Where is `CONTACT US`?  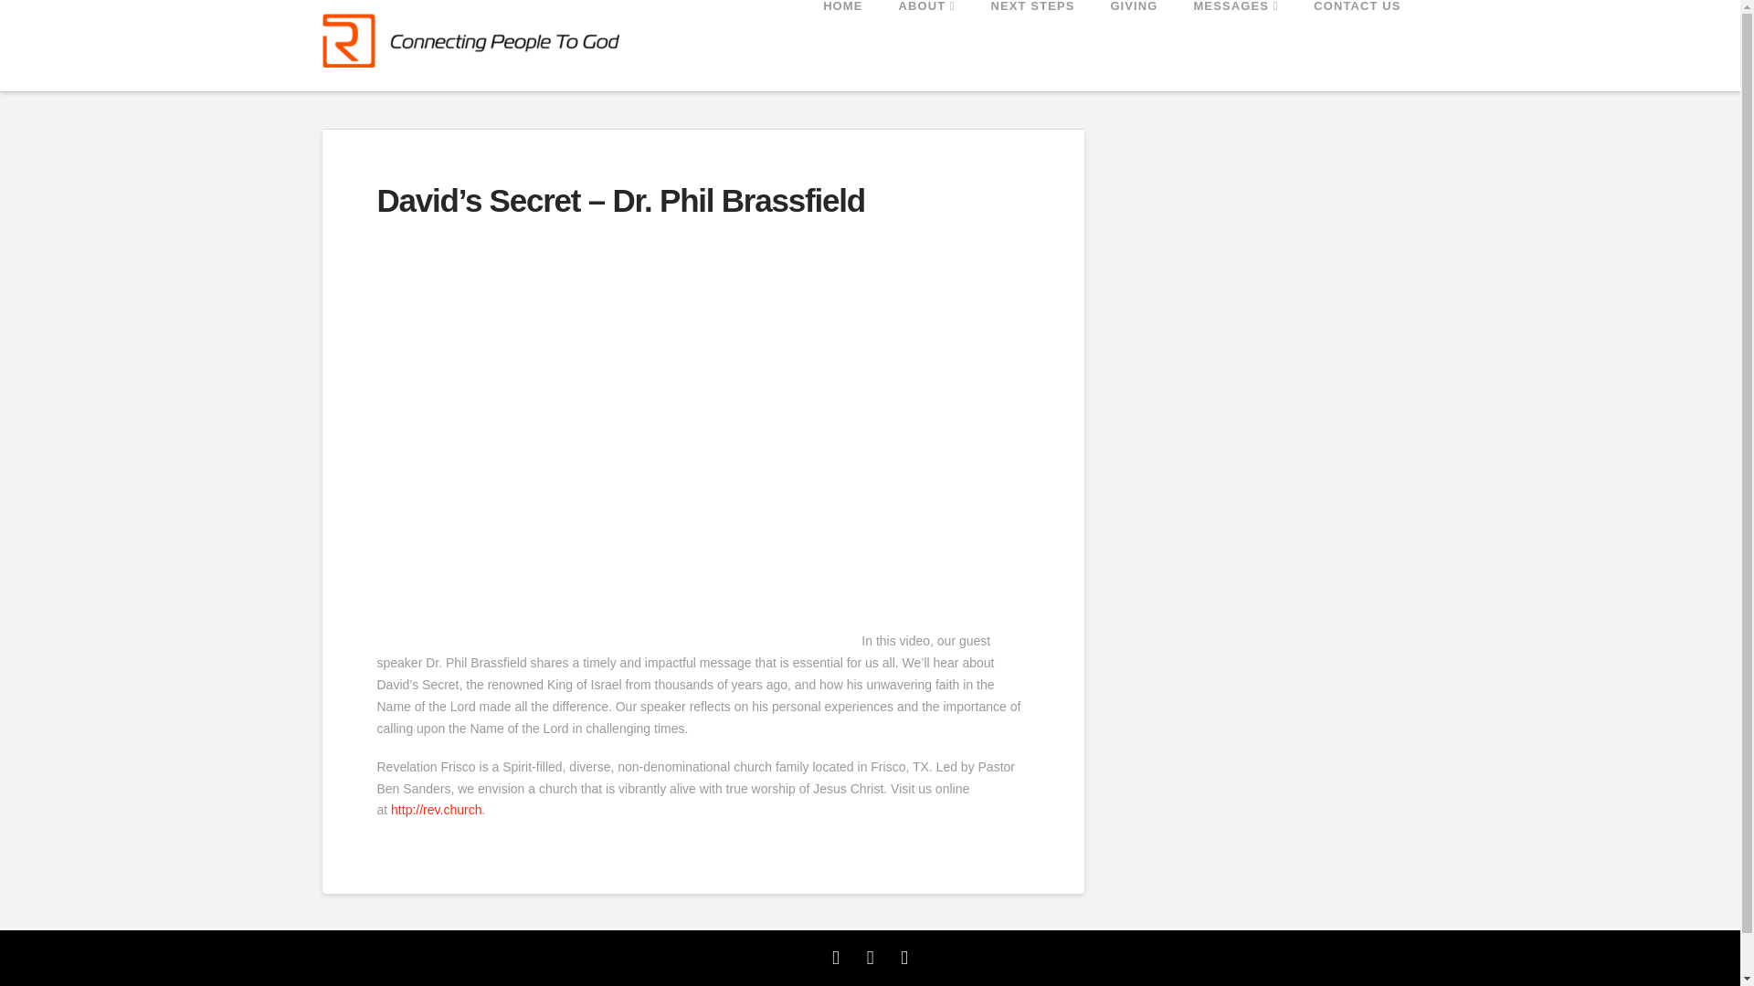 CONTACT US is located at coordinates (1356, 46).